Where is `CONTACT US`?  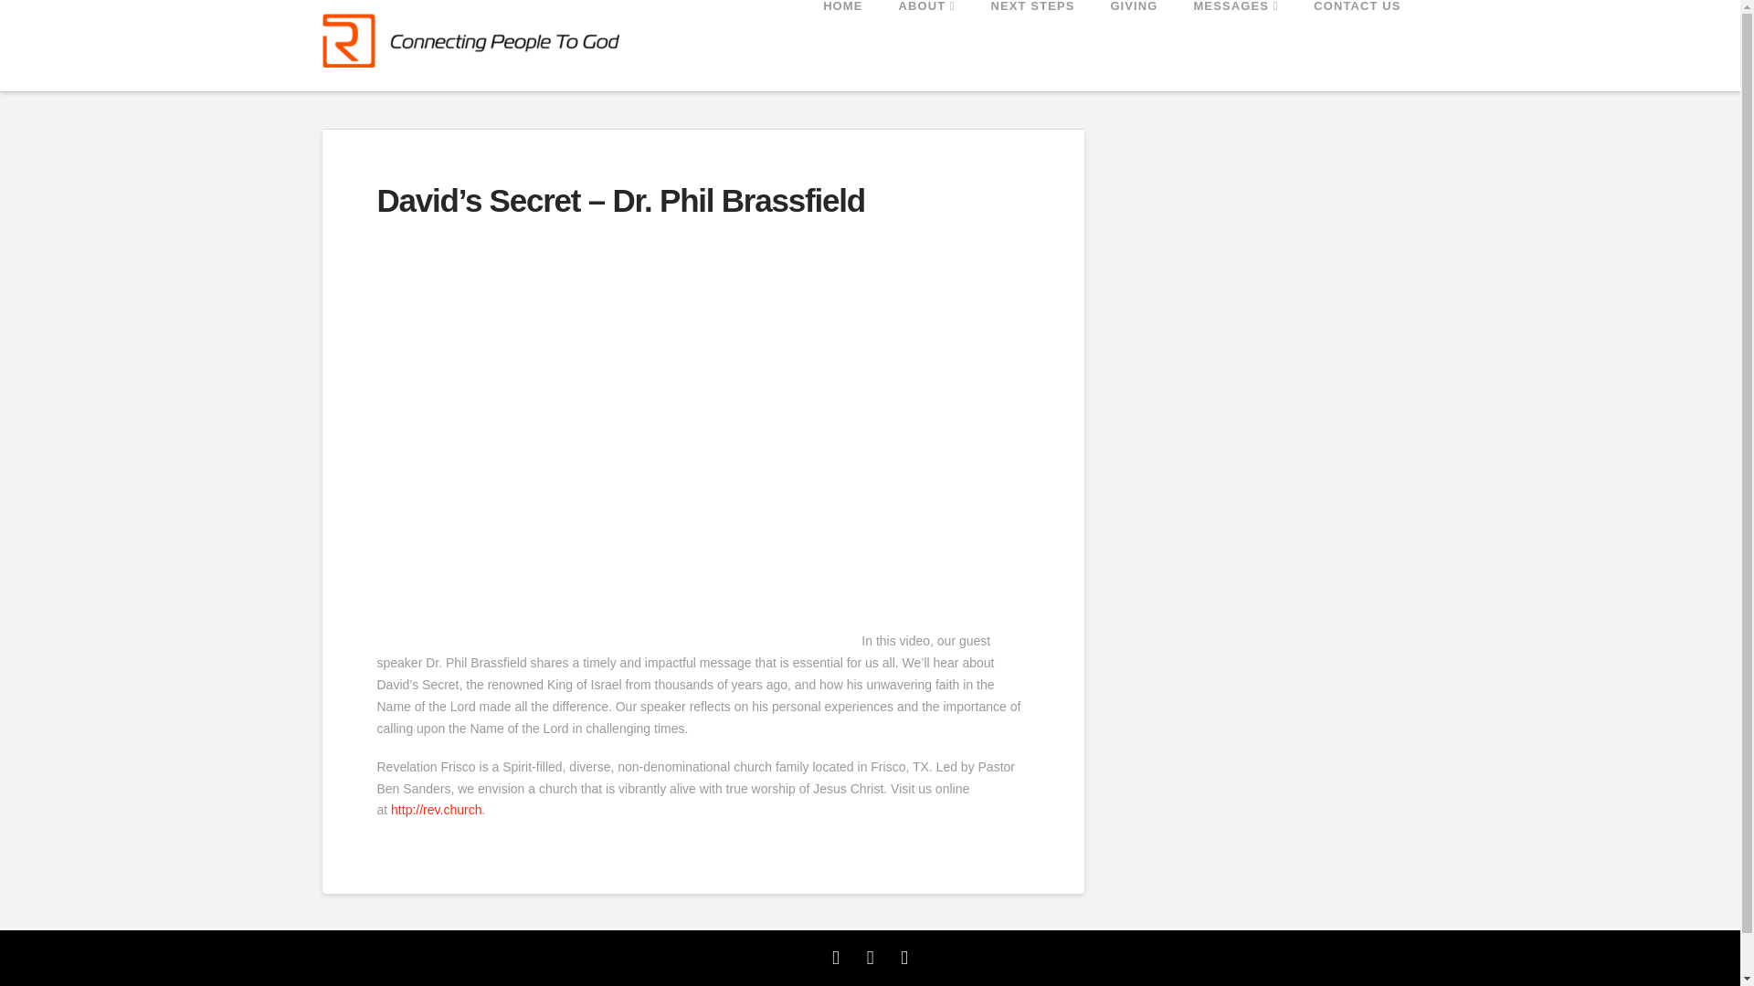 CONTACT US is located at coordinates (1356, 46).